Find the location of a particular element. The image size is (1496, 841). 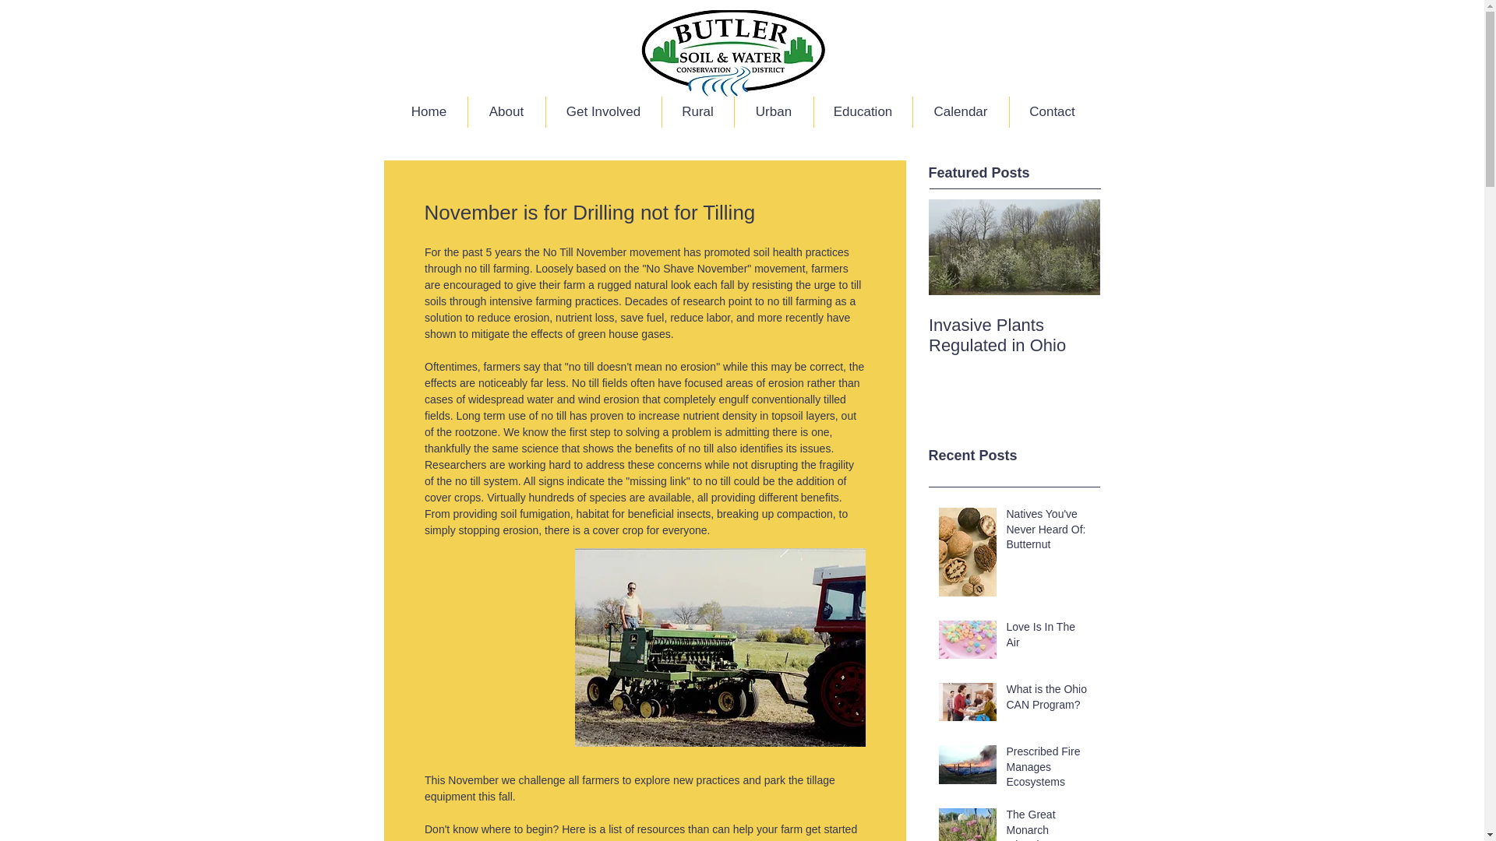

Get Involved is located at coordinates (603, 112).